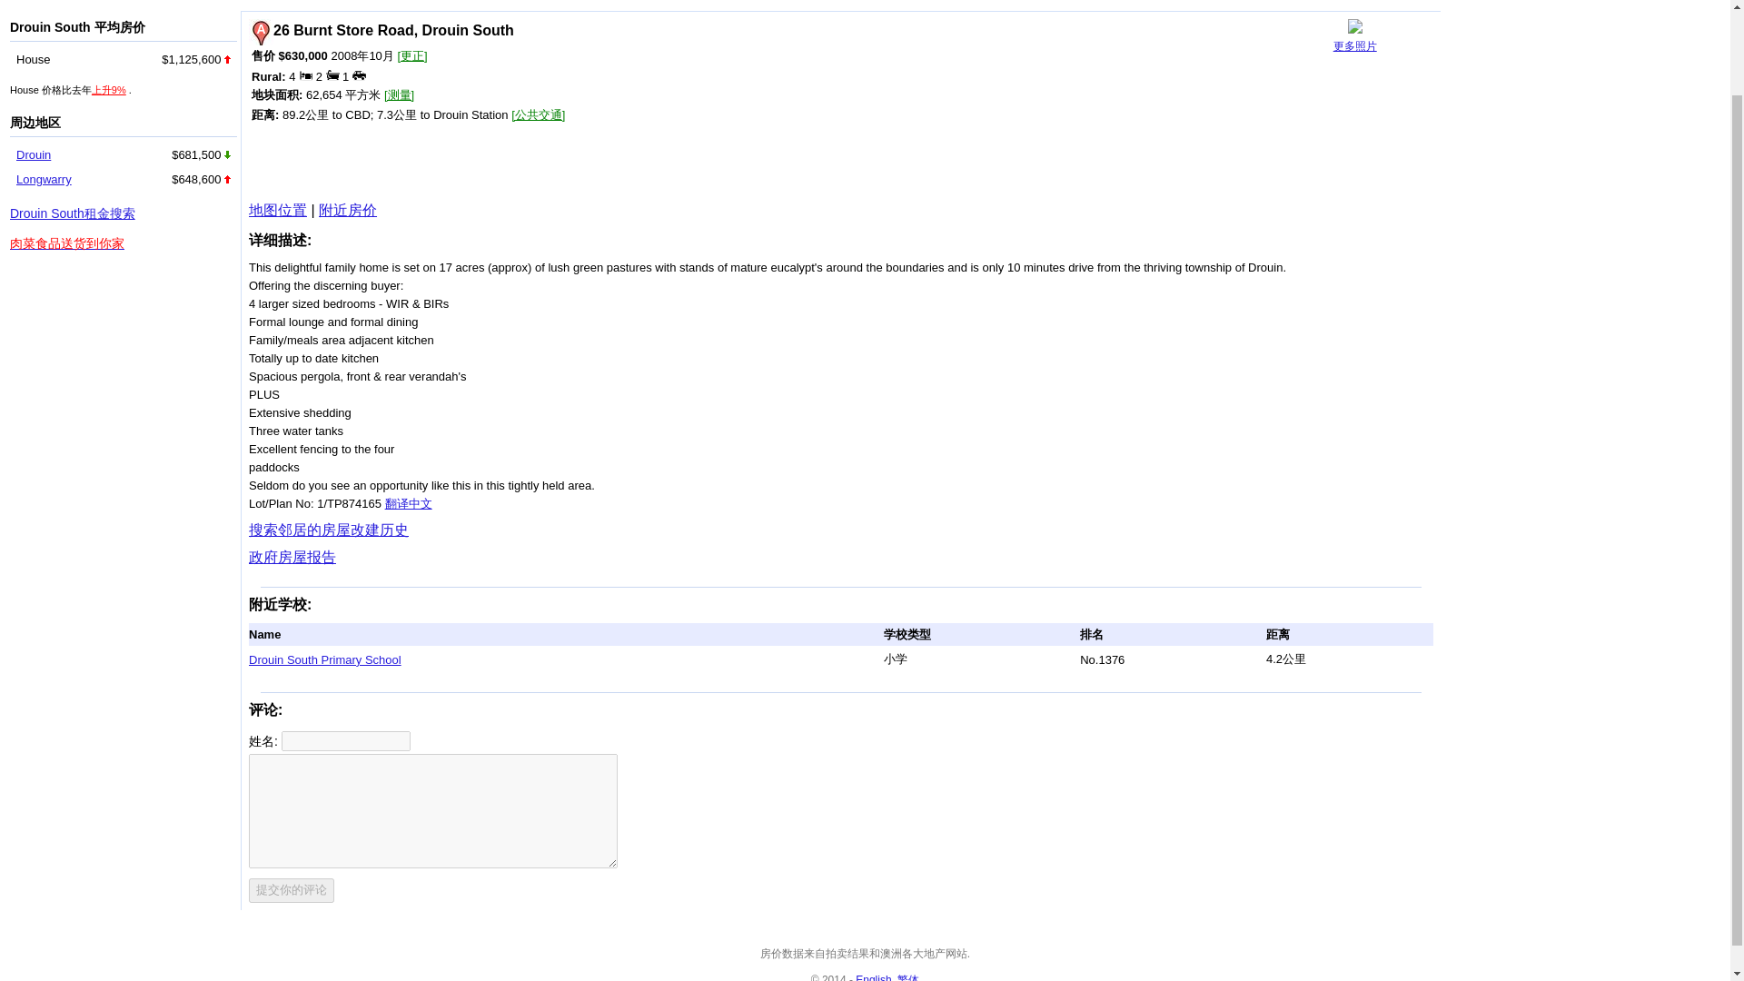  What do you see at coordinates (44, 180) in the screenshot?
I see `Longwarry` at bounding box center [44, 180].